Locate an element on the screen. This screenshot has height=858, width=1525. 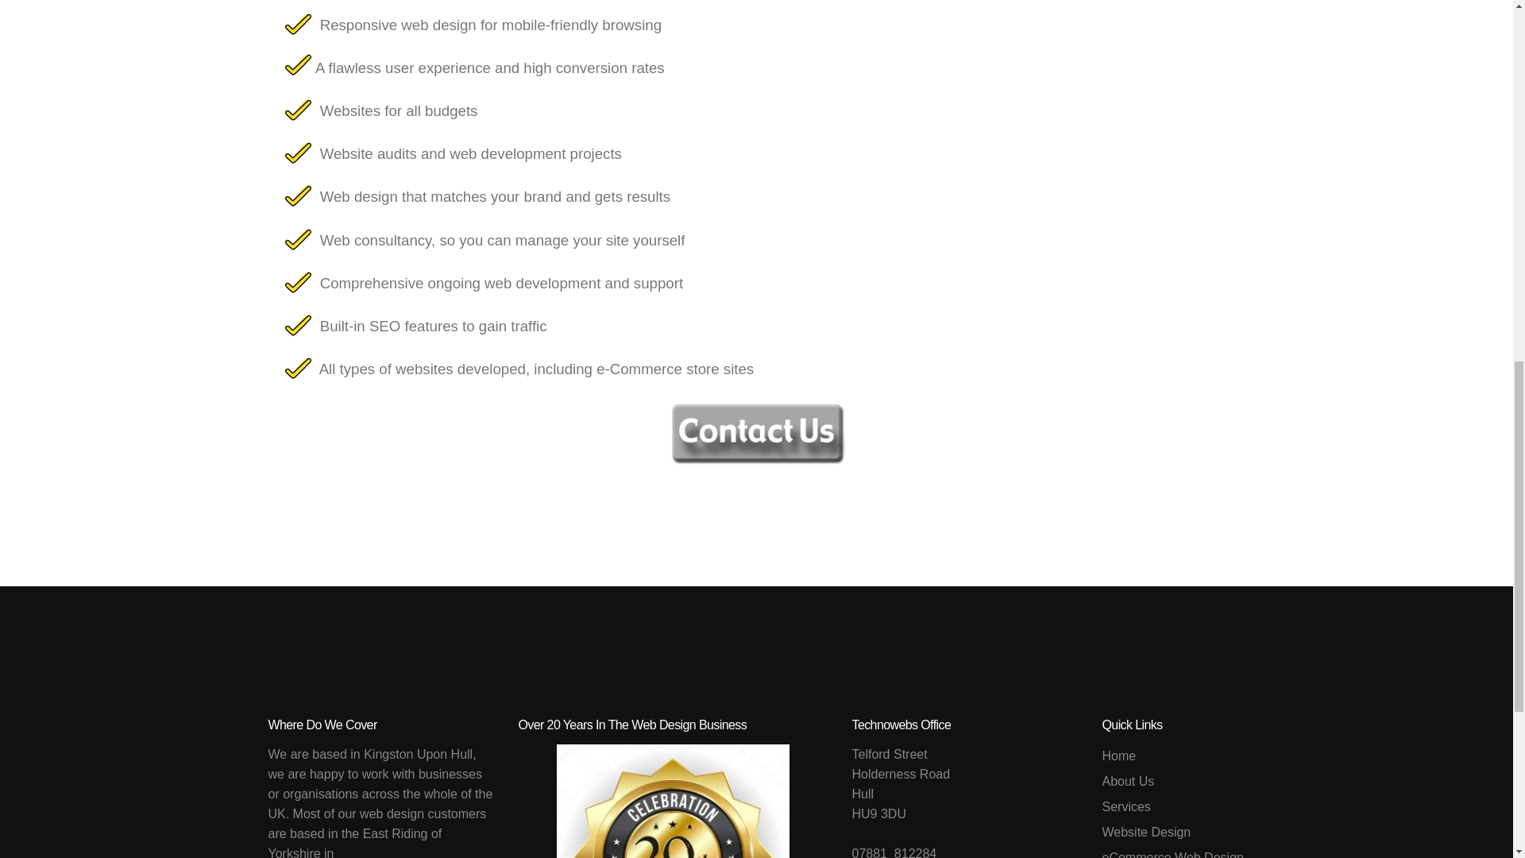
Services is located at coordinates (1172, 807).